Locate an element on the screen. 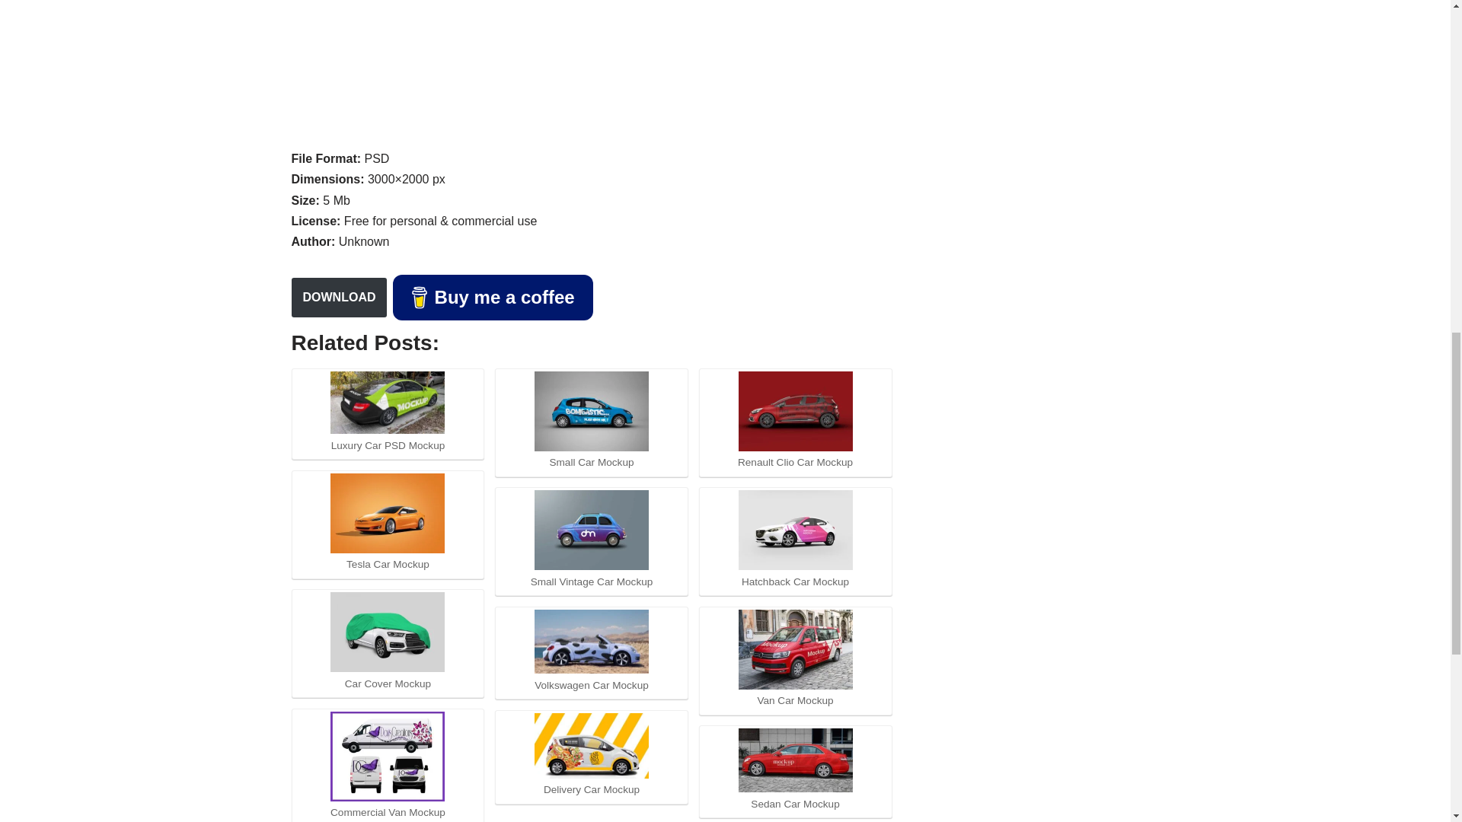 The width and height of the screenshot is (1462, 822). Van Car Mockup is located at coordinates (795, 650).